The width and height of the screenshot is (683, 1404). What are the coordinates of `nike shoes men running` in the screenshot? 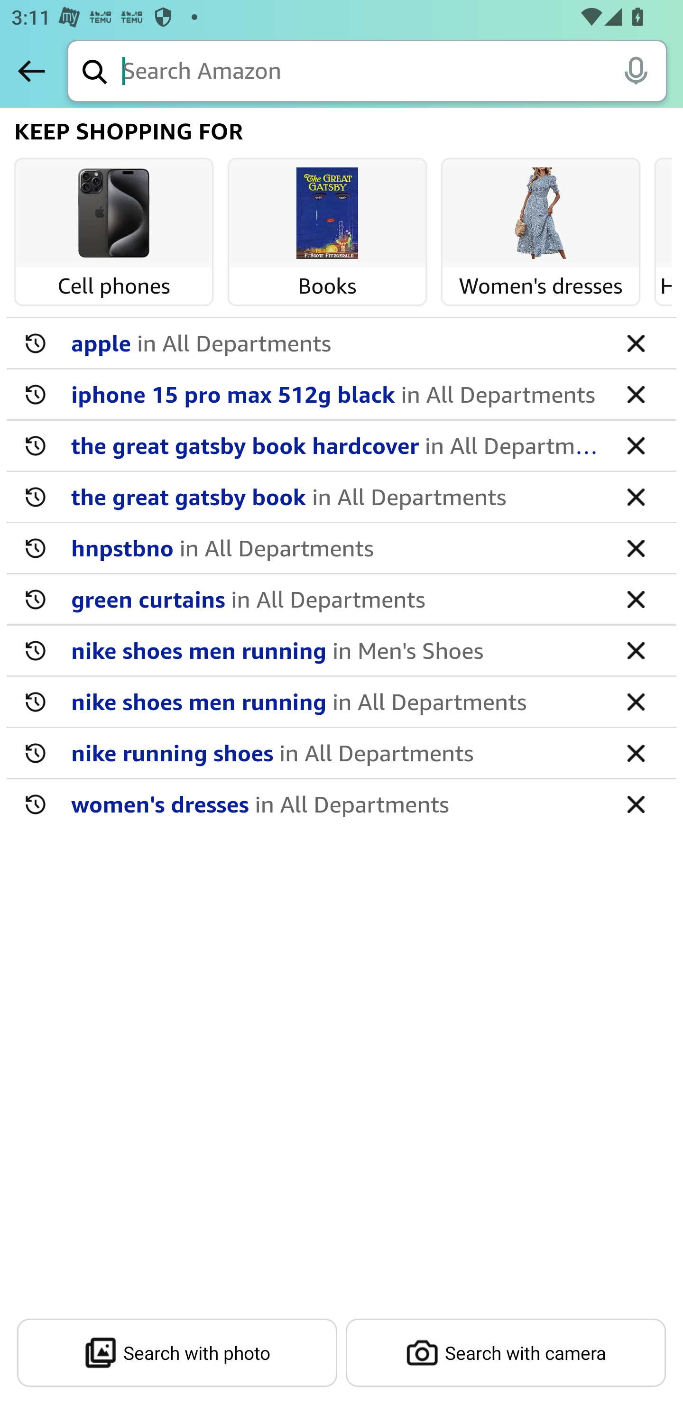 It's located at (335, 650).